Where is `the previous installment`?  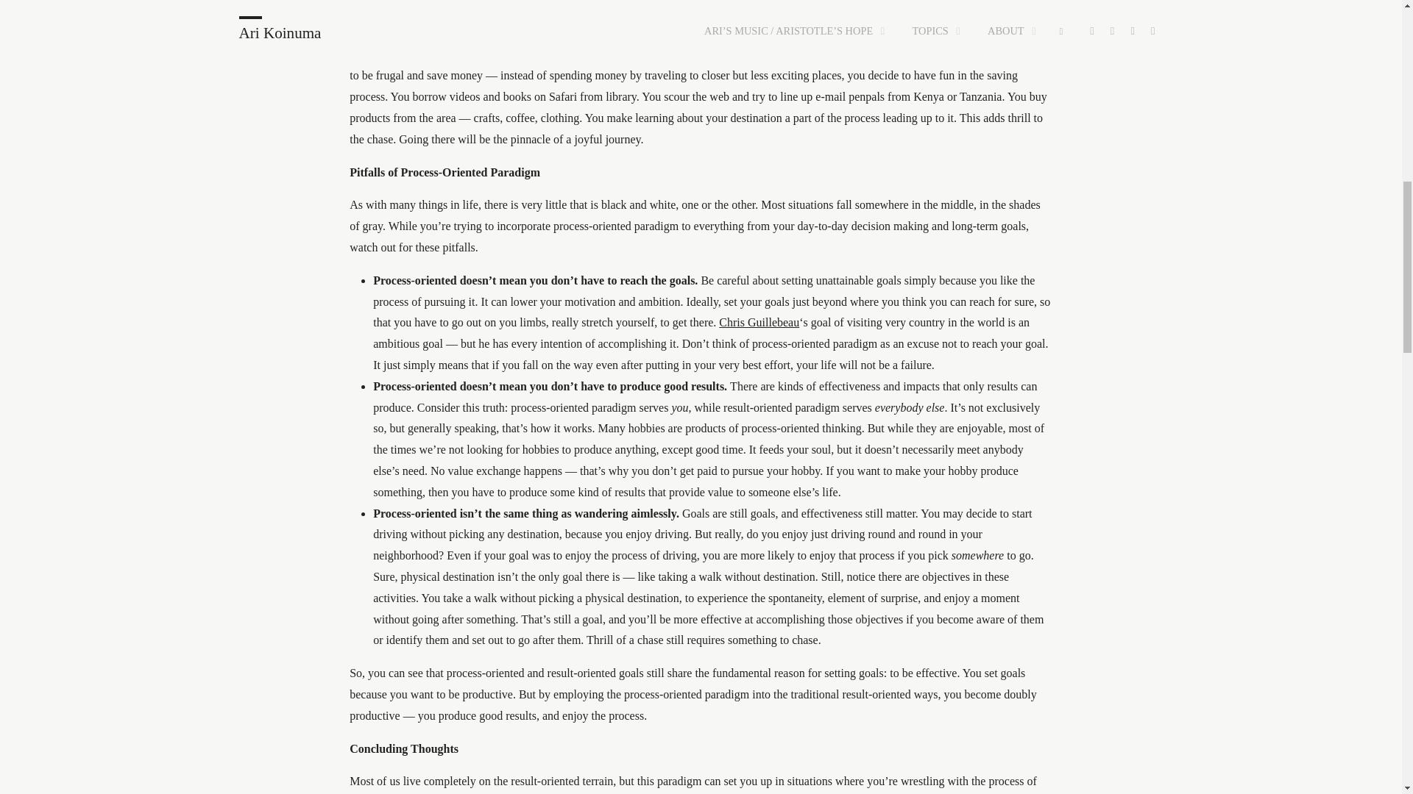 the previous installment is located at coordinates (612, 33).